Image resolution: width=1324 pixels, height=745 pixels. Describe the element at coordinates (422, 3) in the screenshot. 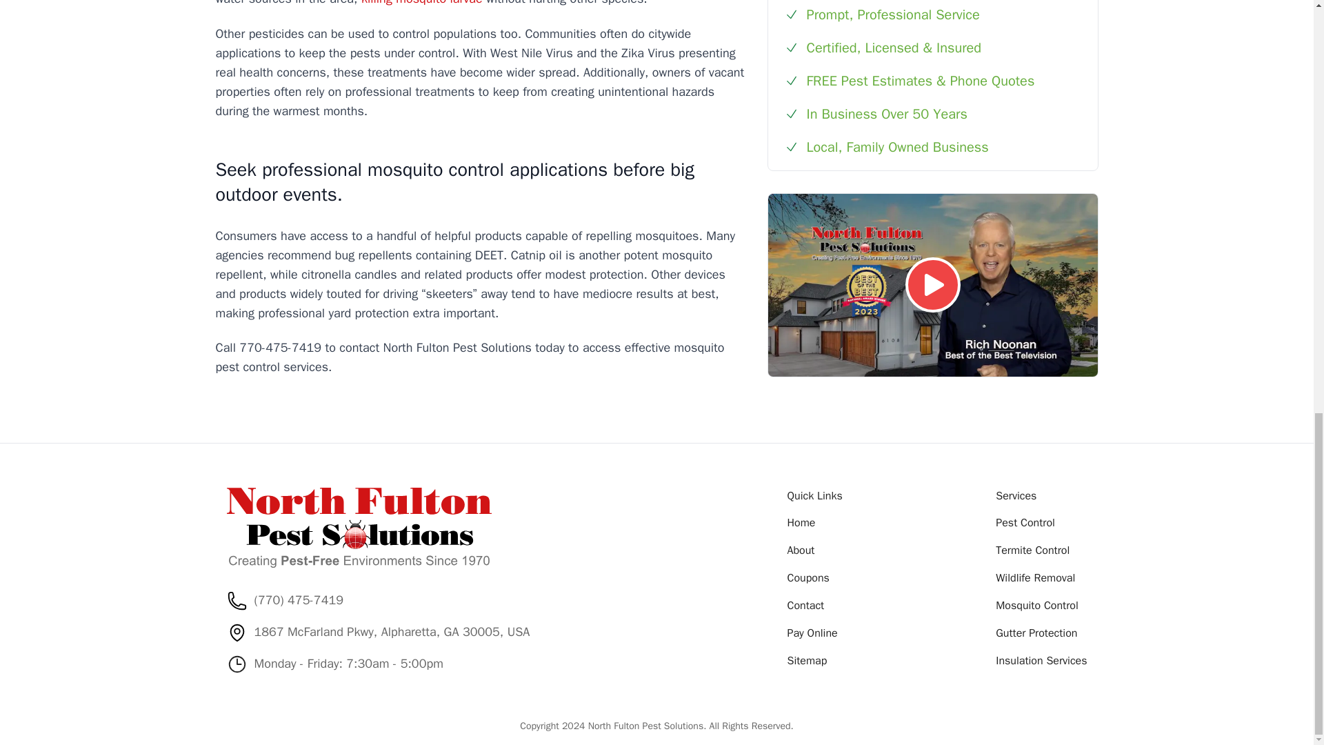

I see `killing mosquito larvae` at that location.